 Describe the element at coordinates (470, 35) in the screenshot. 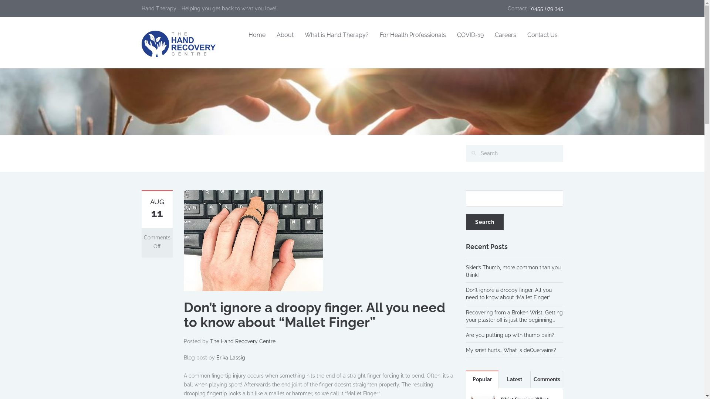

I see `COVID-19` at that location.